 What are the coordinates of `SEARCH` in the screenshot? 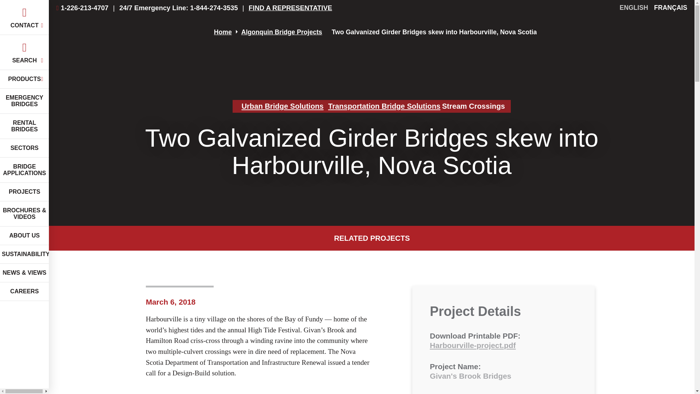 It's located at (24, 53).